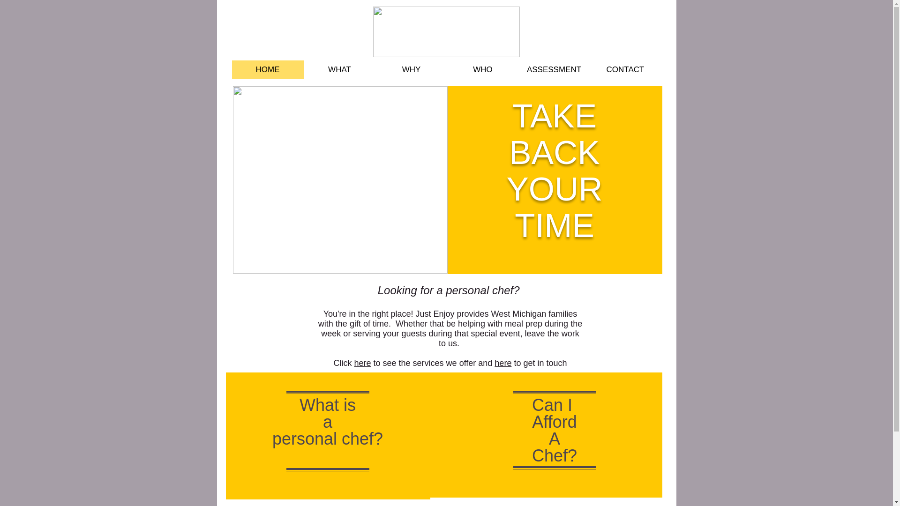 This screenshot has height=506, width=900. I want to click on WHO, so click(483, 69).